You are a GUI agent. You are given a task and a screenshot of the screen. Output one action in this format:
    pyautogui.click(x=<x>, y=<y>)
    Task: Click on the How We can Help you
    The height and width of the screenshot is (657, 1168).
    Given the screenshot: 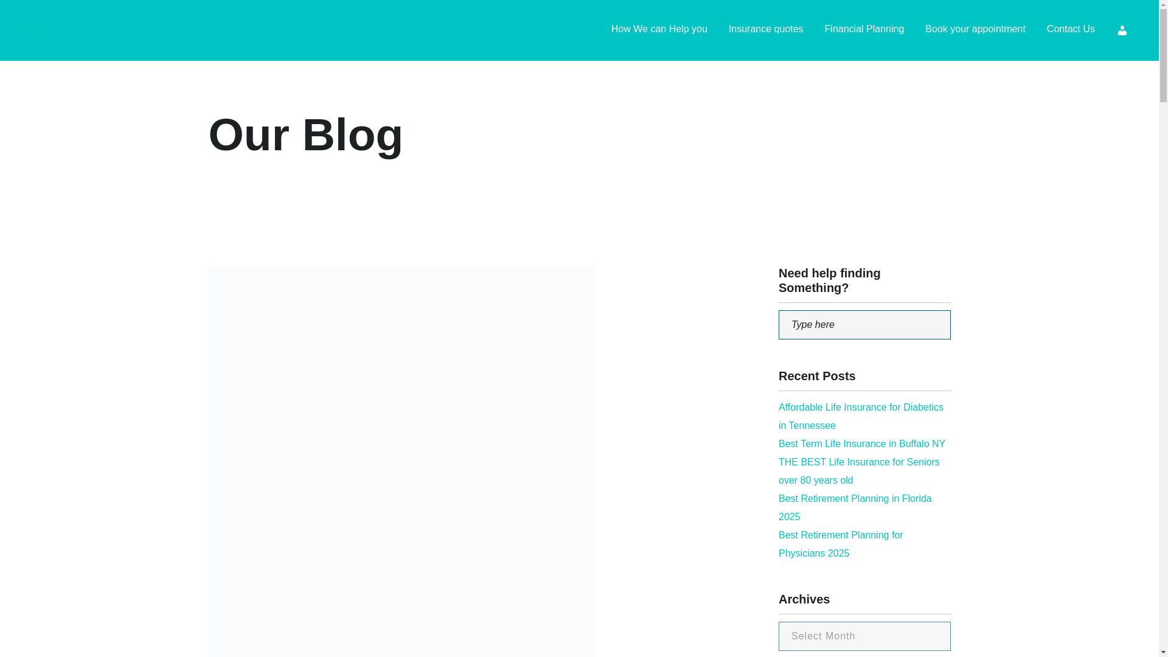 What is the action you would take?
    pyautogui.click(x=659, y=30)
    